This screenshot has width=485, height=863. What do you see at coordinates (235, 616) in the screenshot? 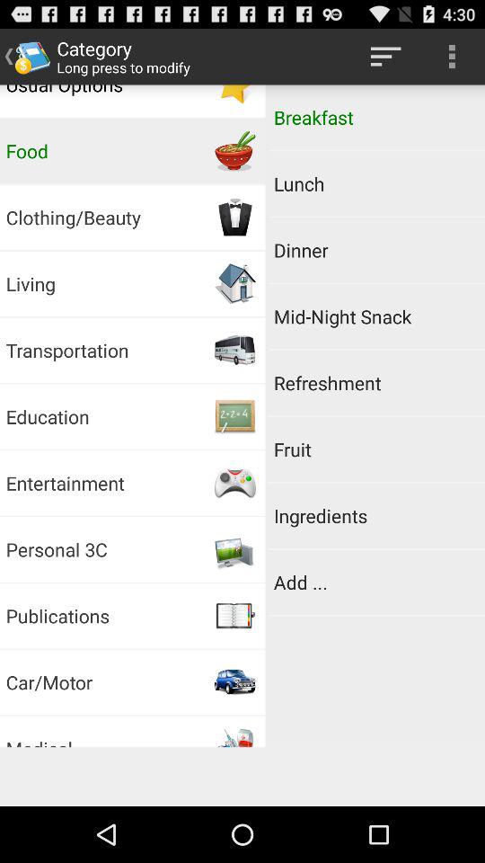
I see `click on icon right to publications` at bounding box center [235, 616].